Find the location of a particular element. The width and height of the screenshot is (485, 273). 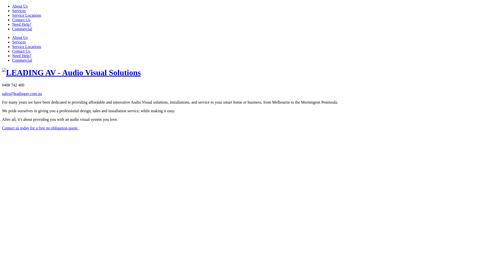

About Us is located at coordinates (20, 37).